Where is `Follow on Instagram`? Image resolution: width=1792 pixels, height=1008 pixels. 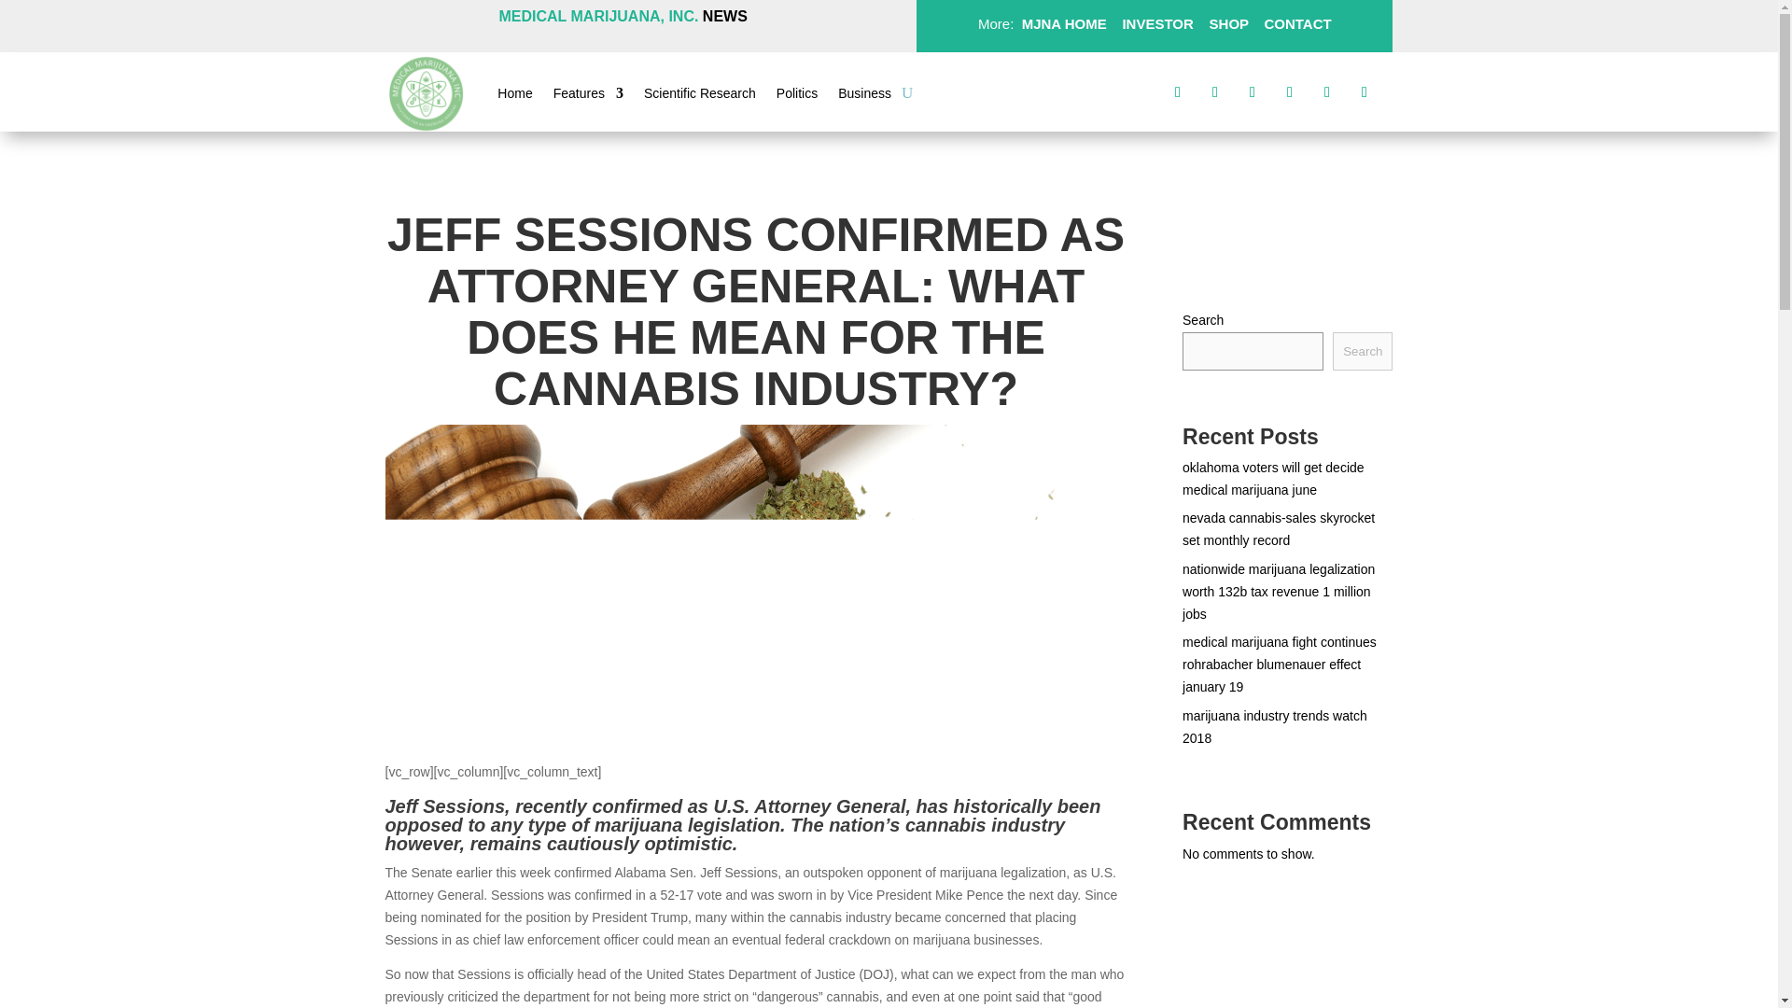
Follow on Instagram is located at coordinates (1253, 91).